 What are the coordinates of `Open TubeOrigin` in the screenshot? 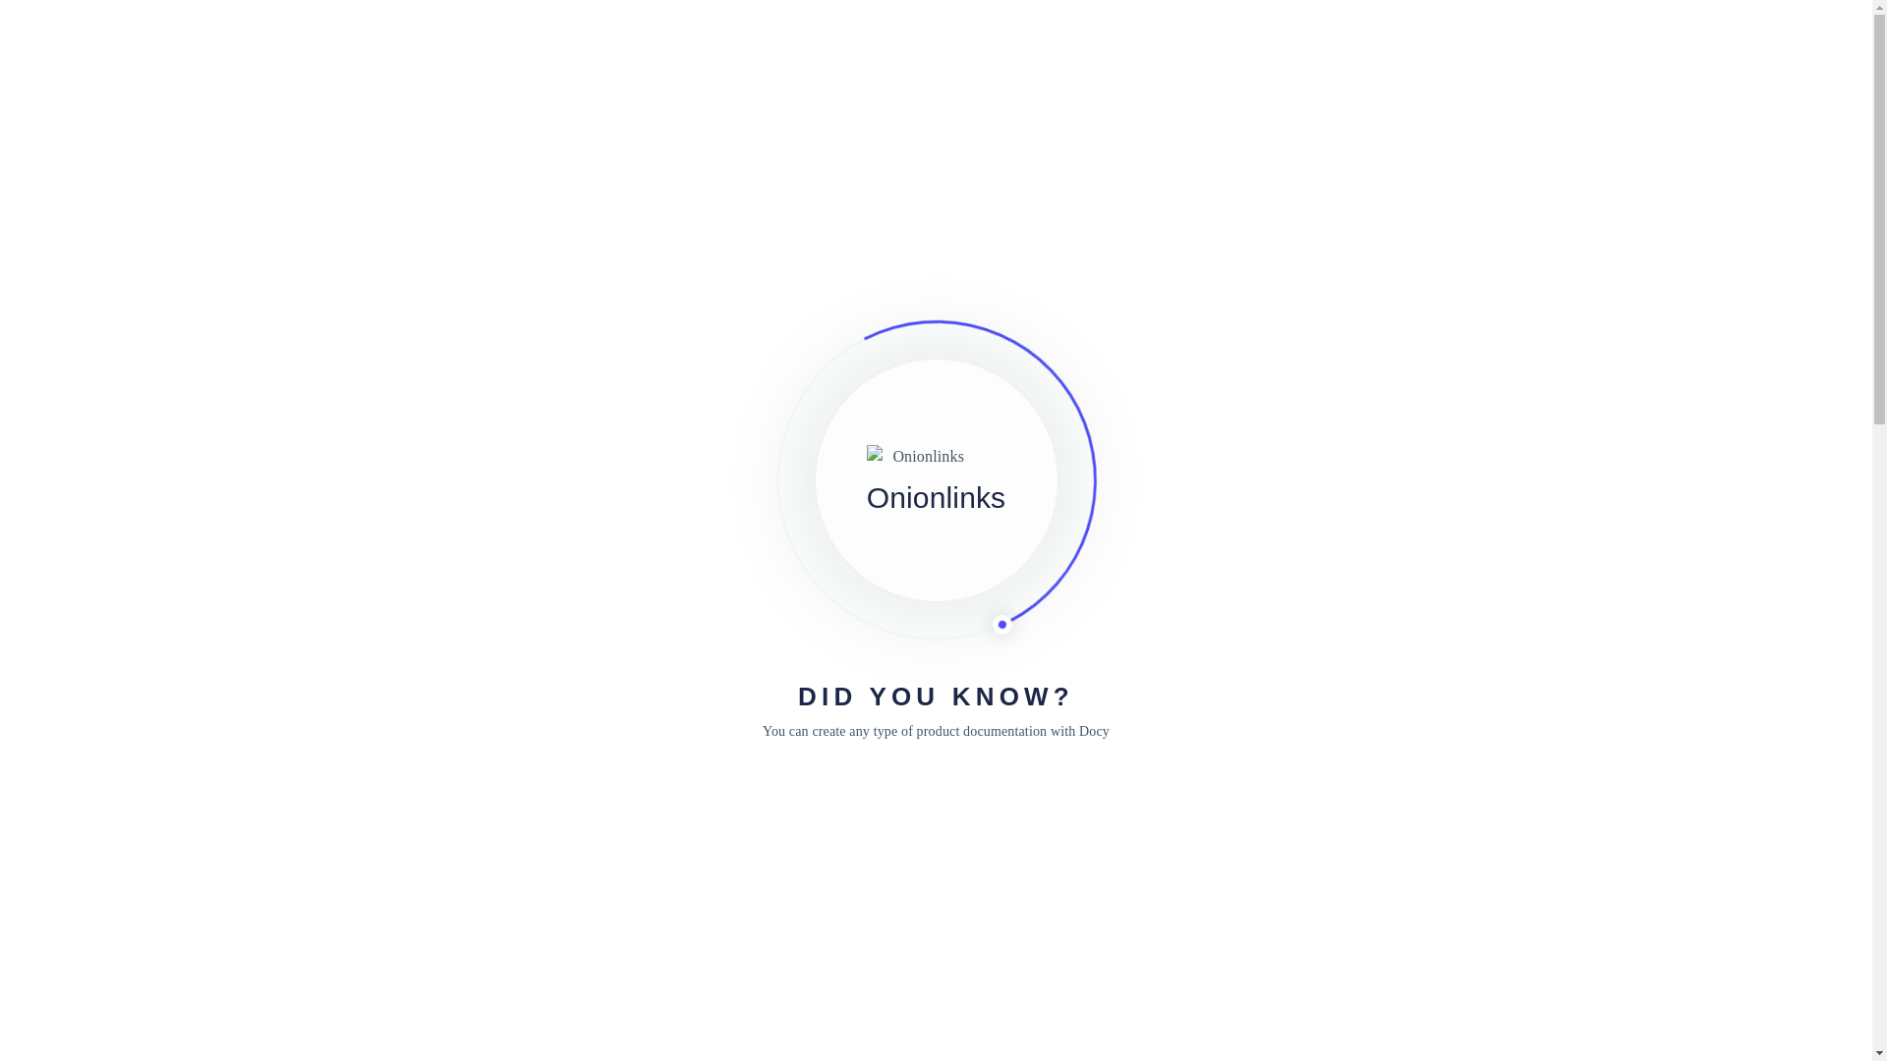 It's located at (357, 401).